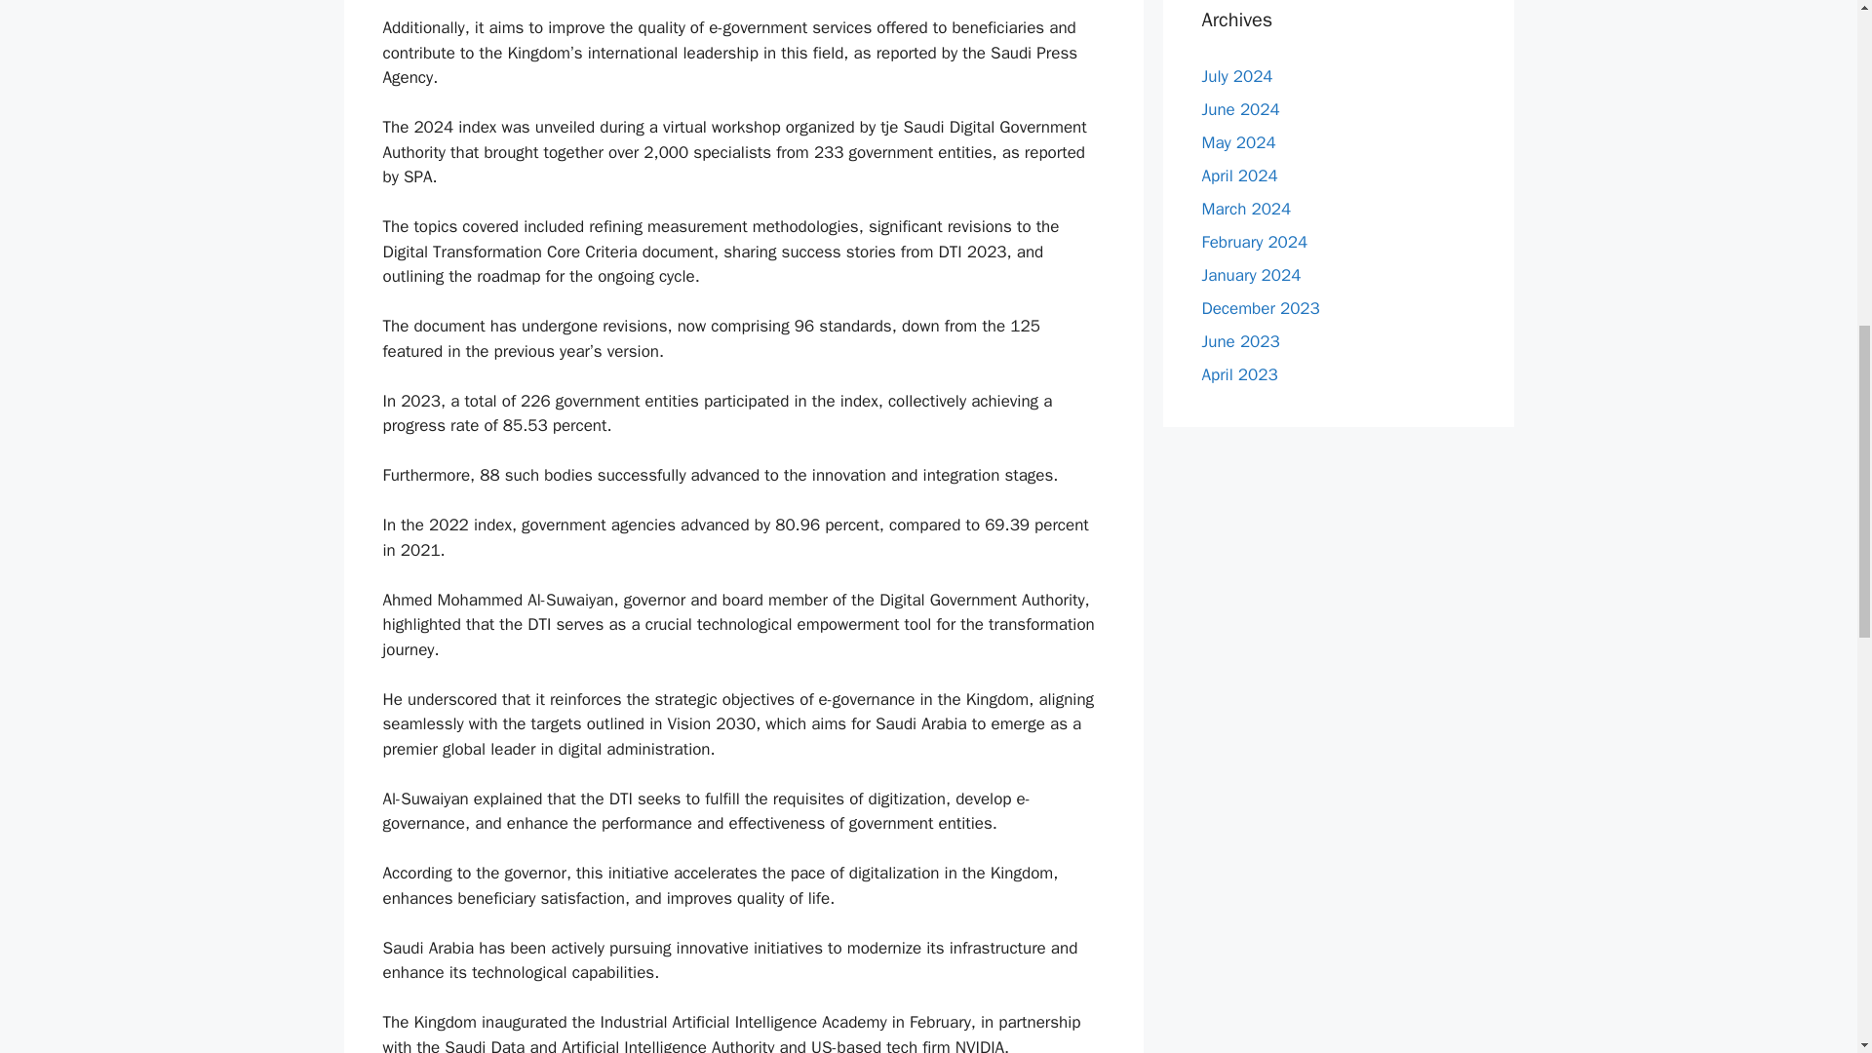  I want to click on April 2023, so click(1238, 374).